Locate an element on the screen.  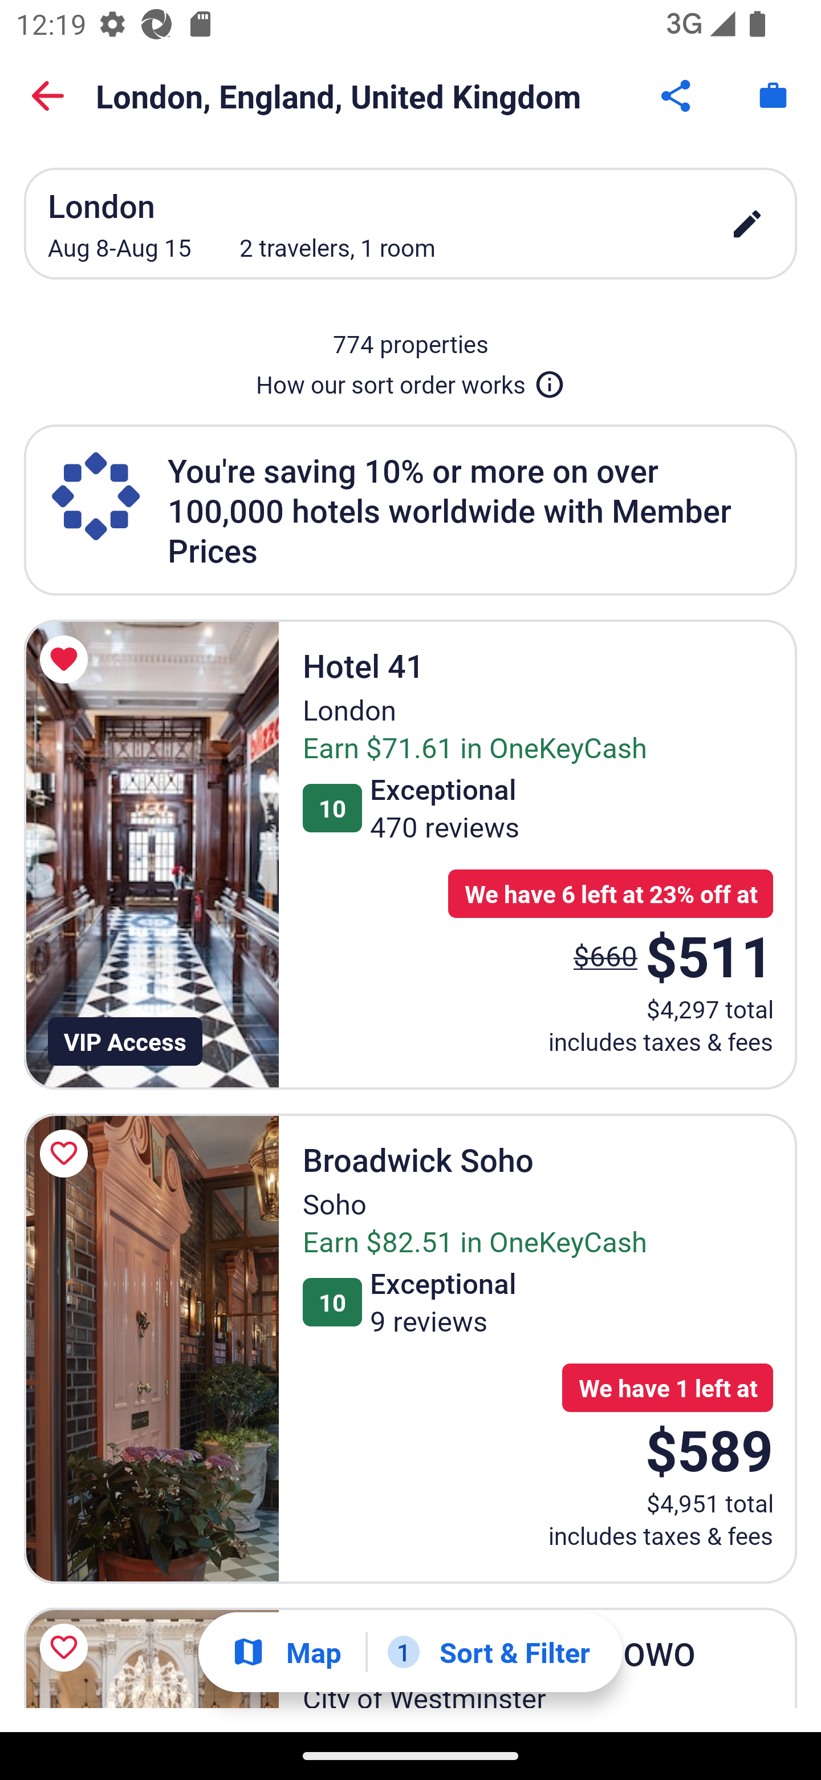
Back is located at coordinates (48, 96).